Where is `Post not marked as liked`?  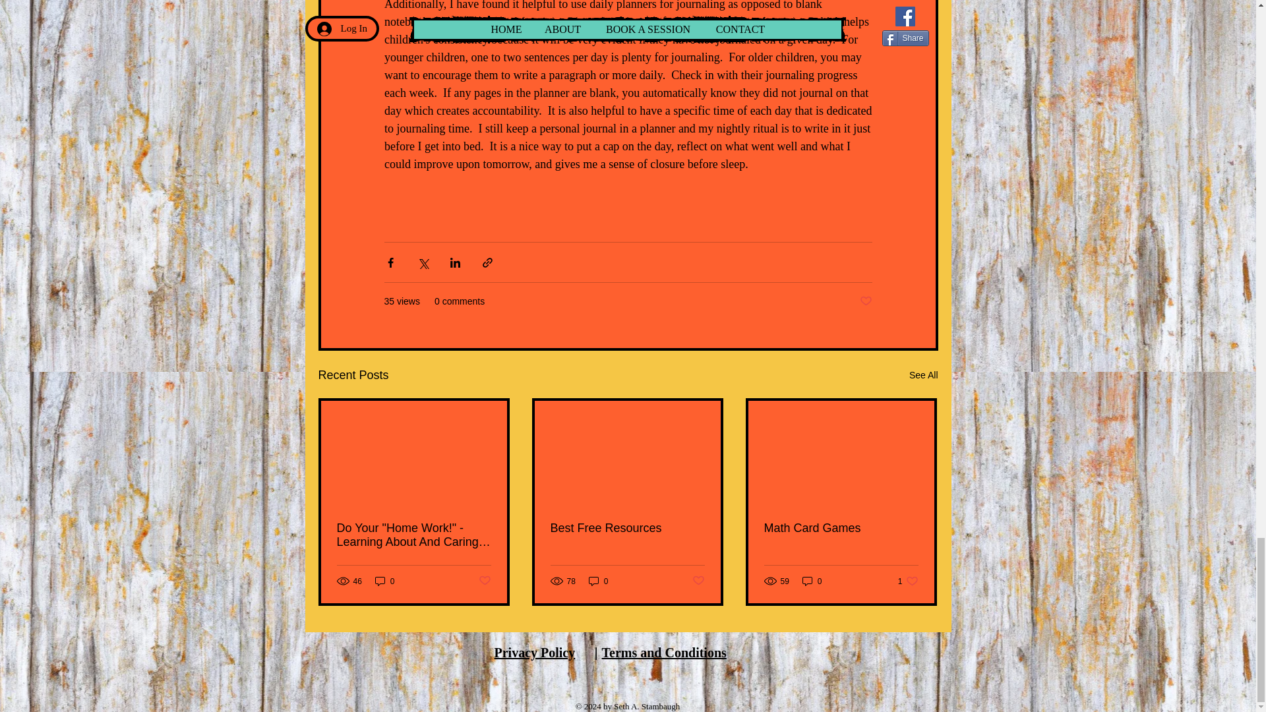
Post not marked as liked is located at coordinates (484, 581).